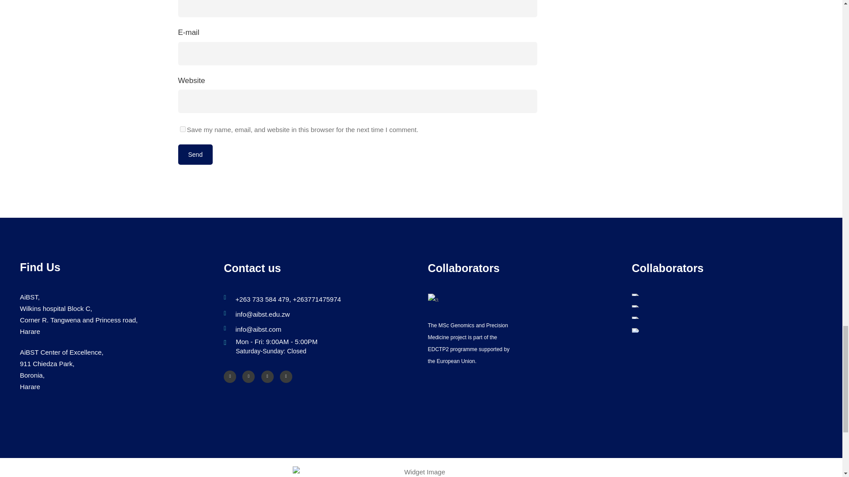 The image size is (849, 477). I want to click on Send, so click(195, 155).